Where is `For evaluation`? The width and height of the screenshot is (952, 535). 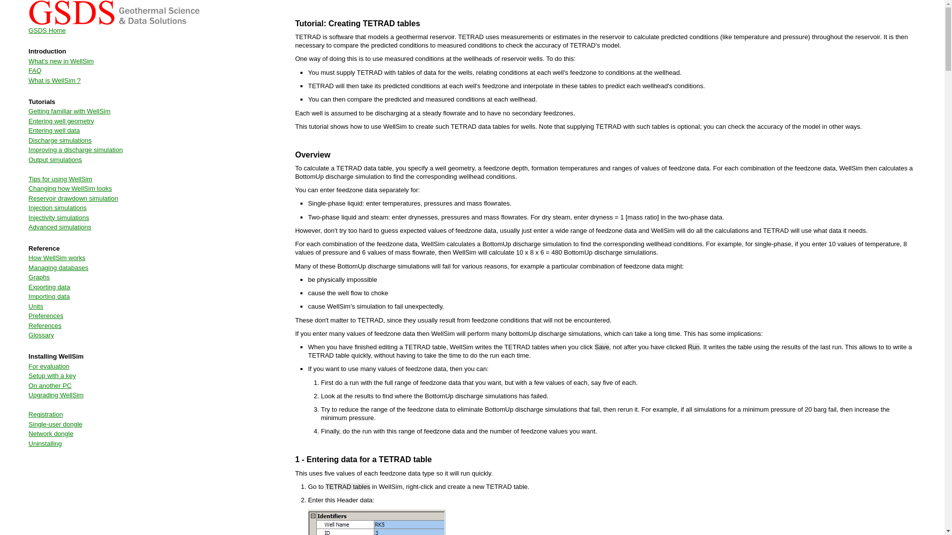
For evaluation is located at coordinates (49, 367).